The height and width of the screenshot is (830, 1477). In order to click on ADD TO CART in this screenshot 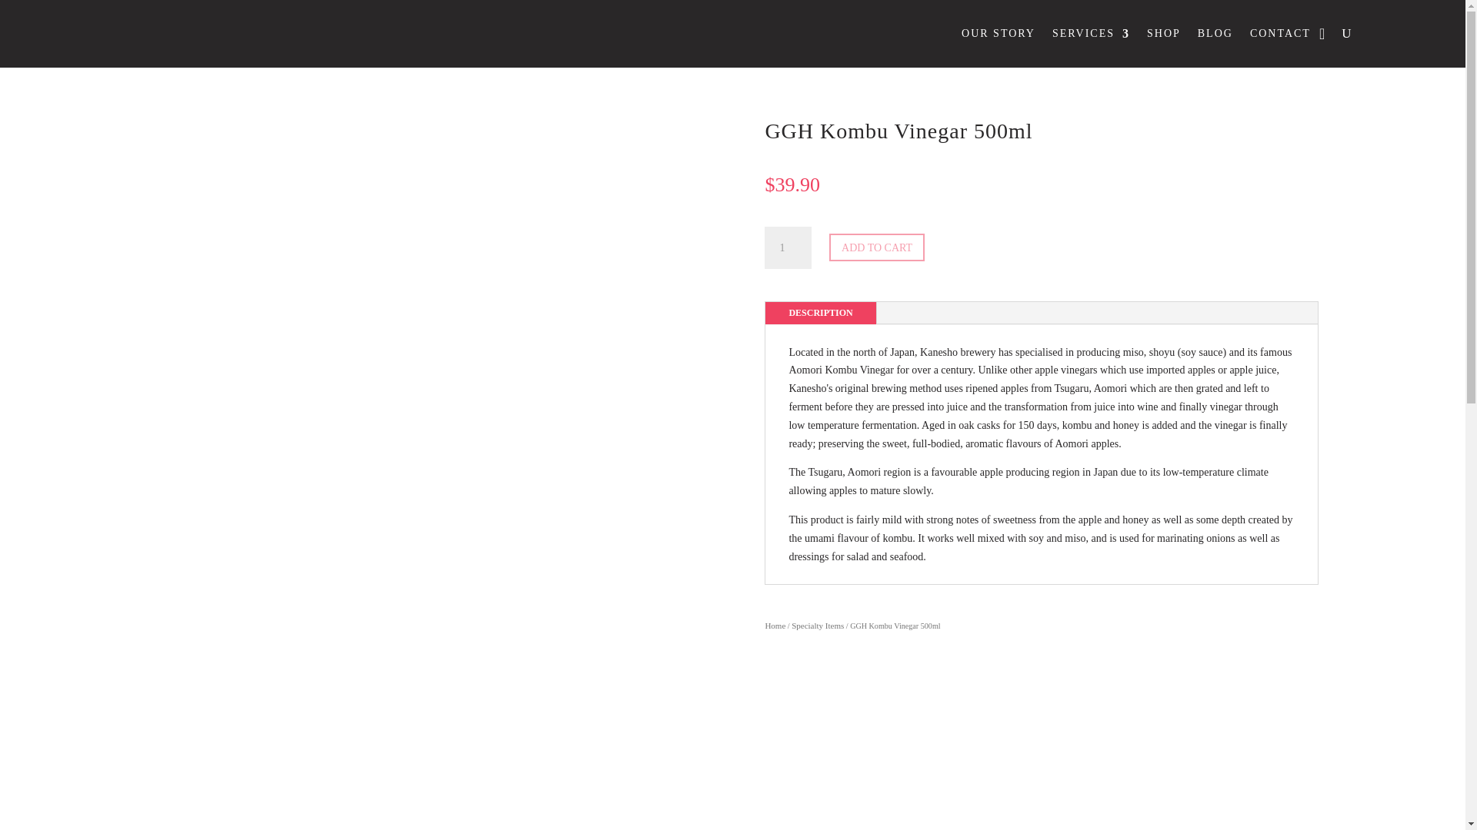, I will do `click(876, 247)`.